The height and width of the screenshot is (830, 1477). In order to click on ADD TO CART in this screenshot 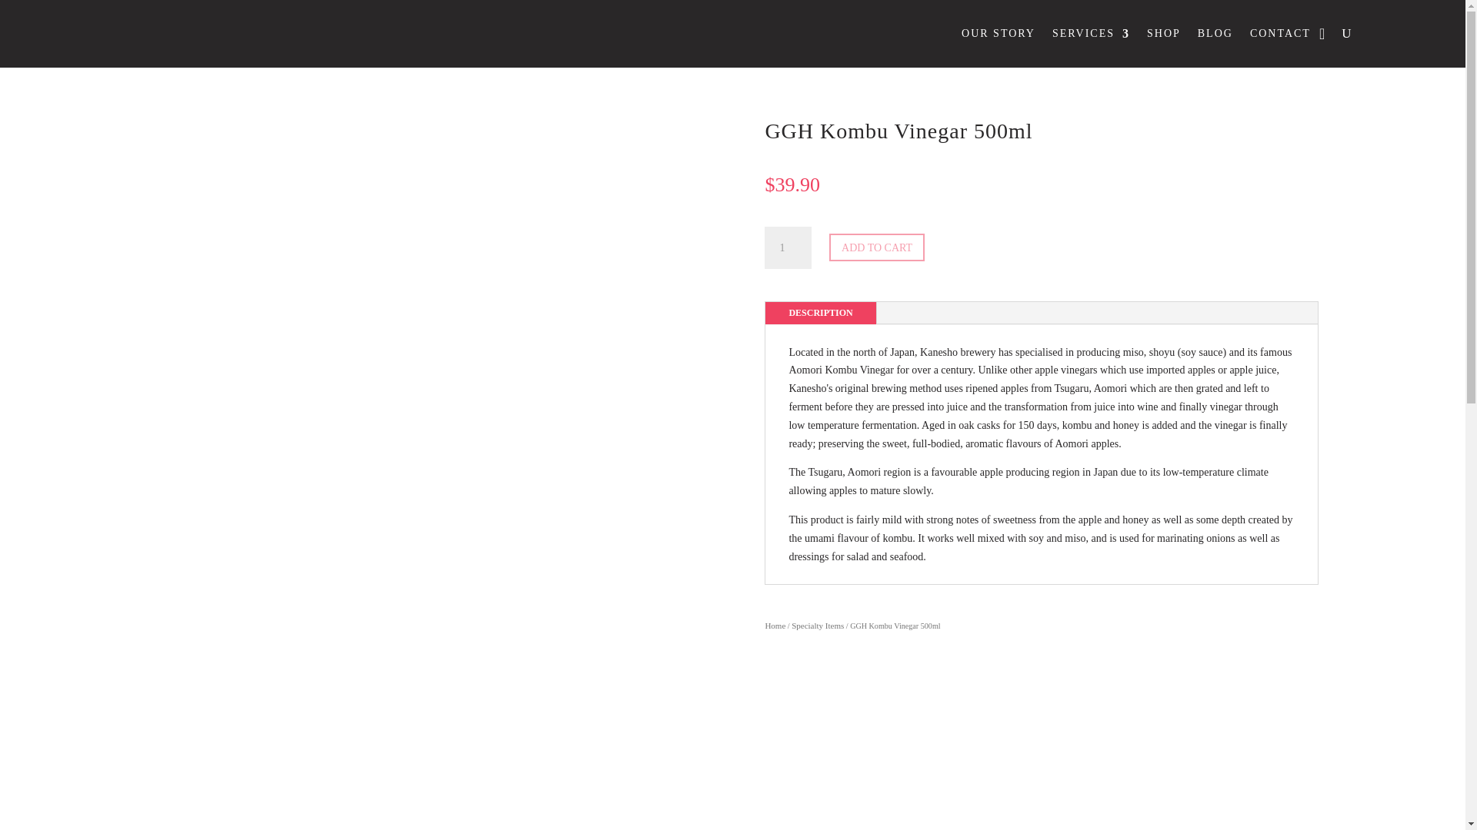, I will do `click(876, 247)`.